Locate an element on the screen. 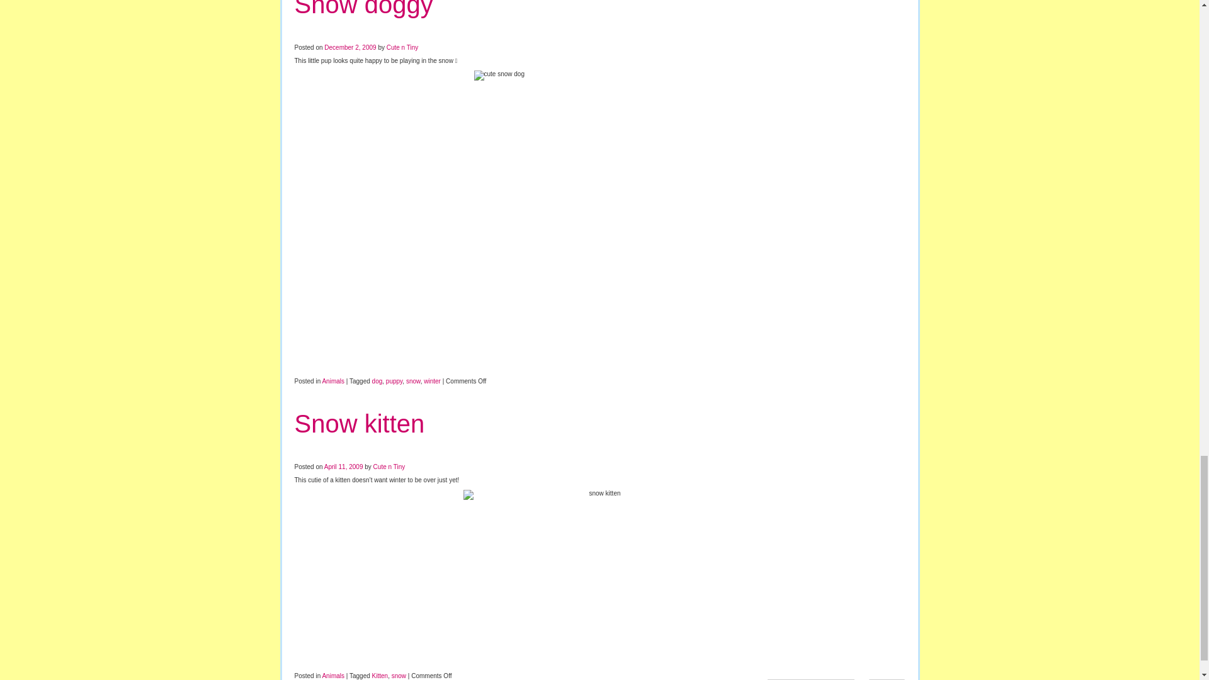  Permalink to Snow kitten is located at coordinates (360, 424).